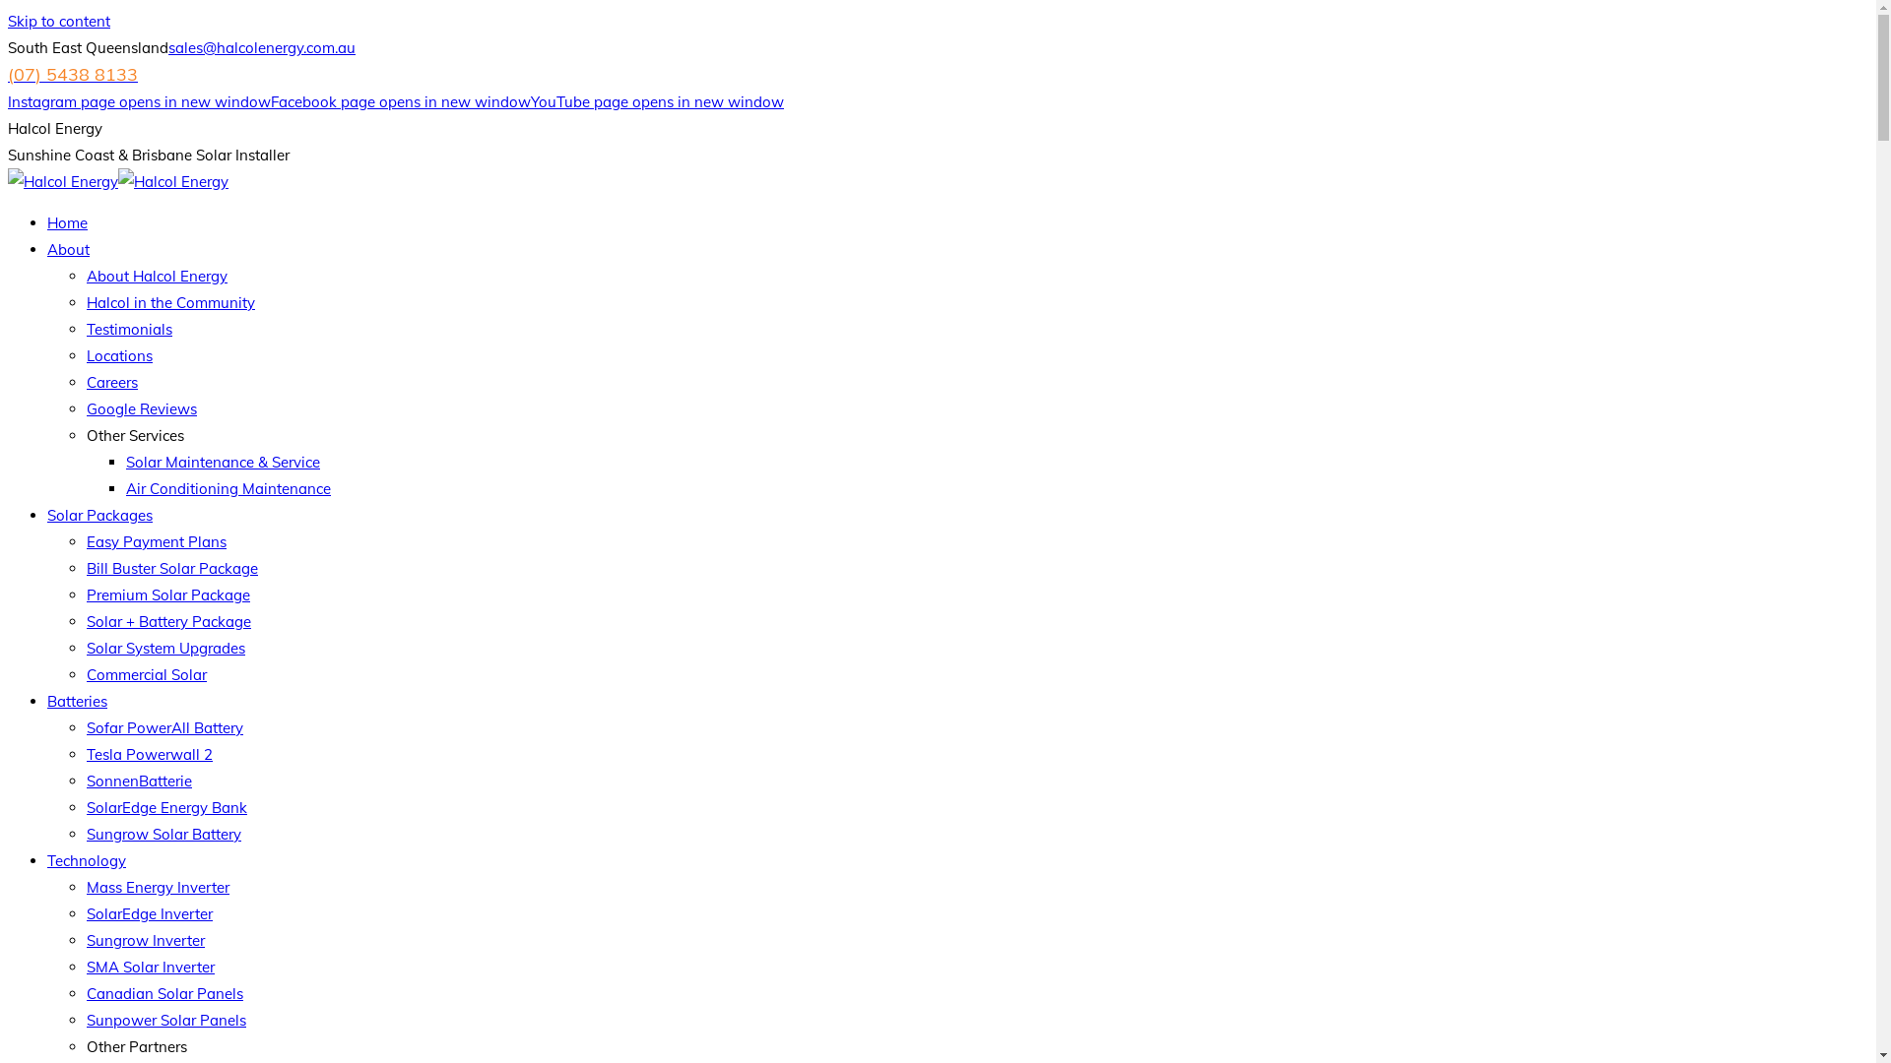 This screenshot has width=1891, height=1063. What do you see at coordinates (169, 622) in the screenshot?
I see `Solar + Battery Package` at bounding box center [169, 622].